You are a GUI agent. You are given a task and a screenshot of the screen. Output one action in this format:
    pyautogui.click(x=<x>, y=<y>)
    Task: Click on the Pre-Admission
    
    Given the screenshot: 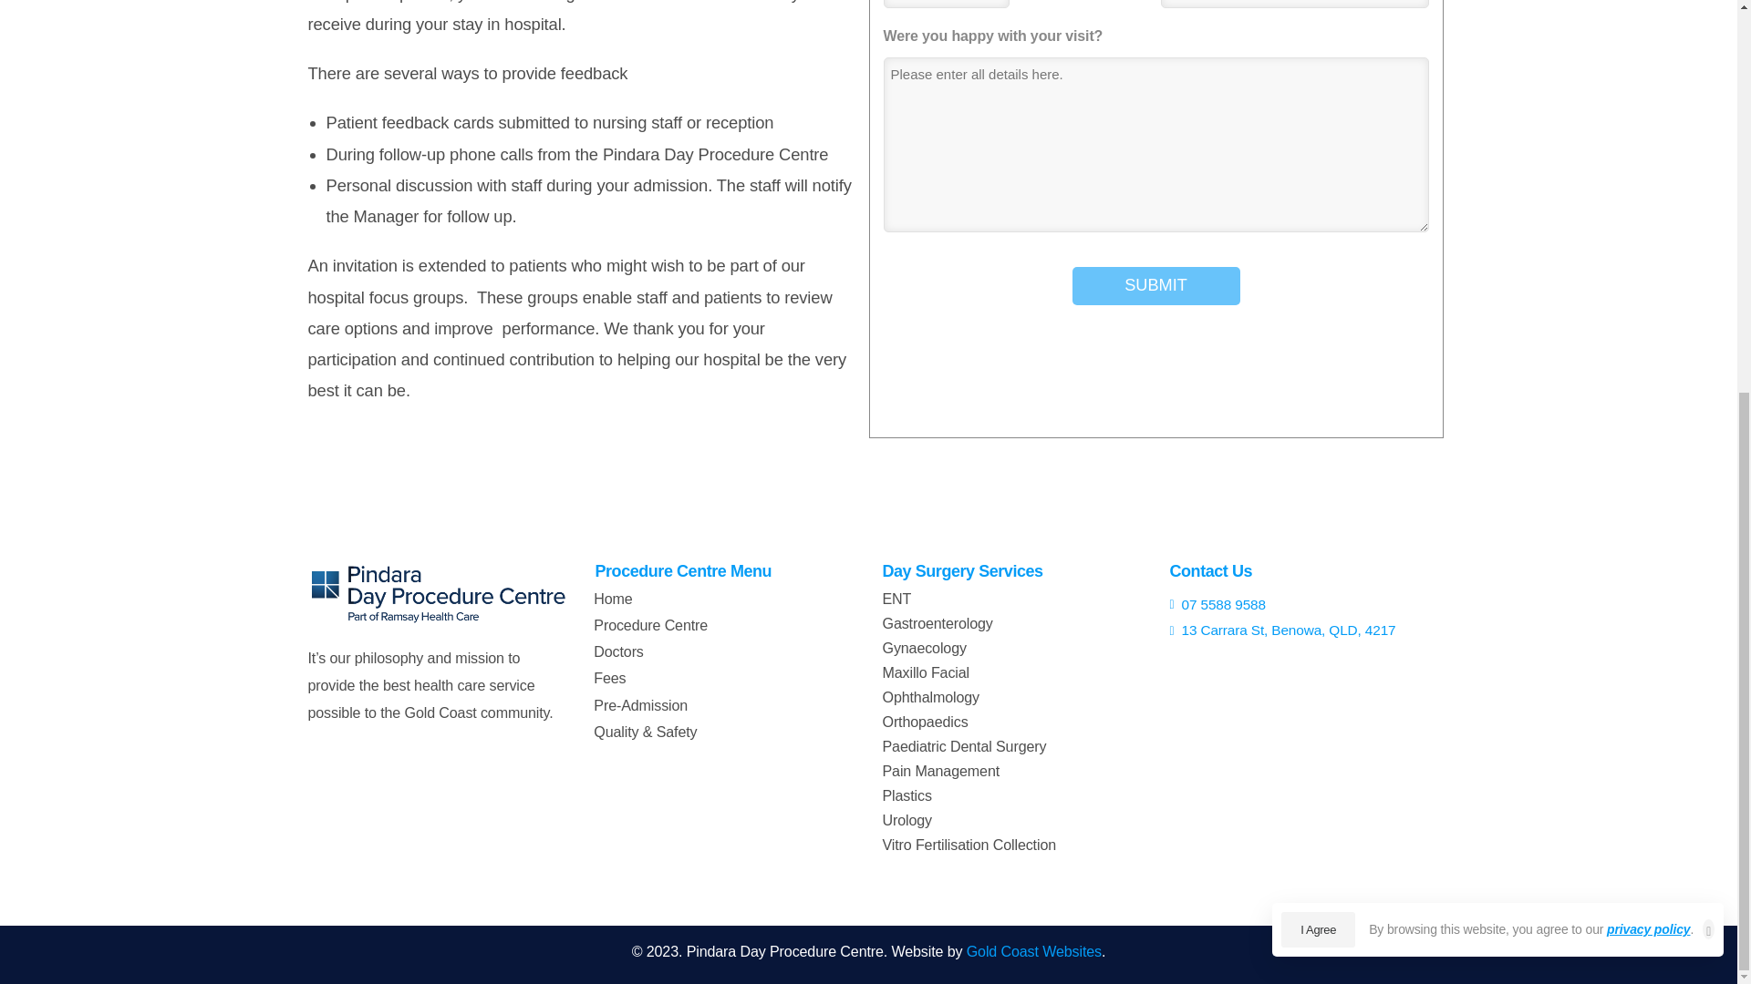 What is the action you would take?
    pyautogui.click(x=662, y=705)
    